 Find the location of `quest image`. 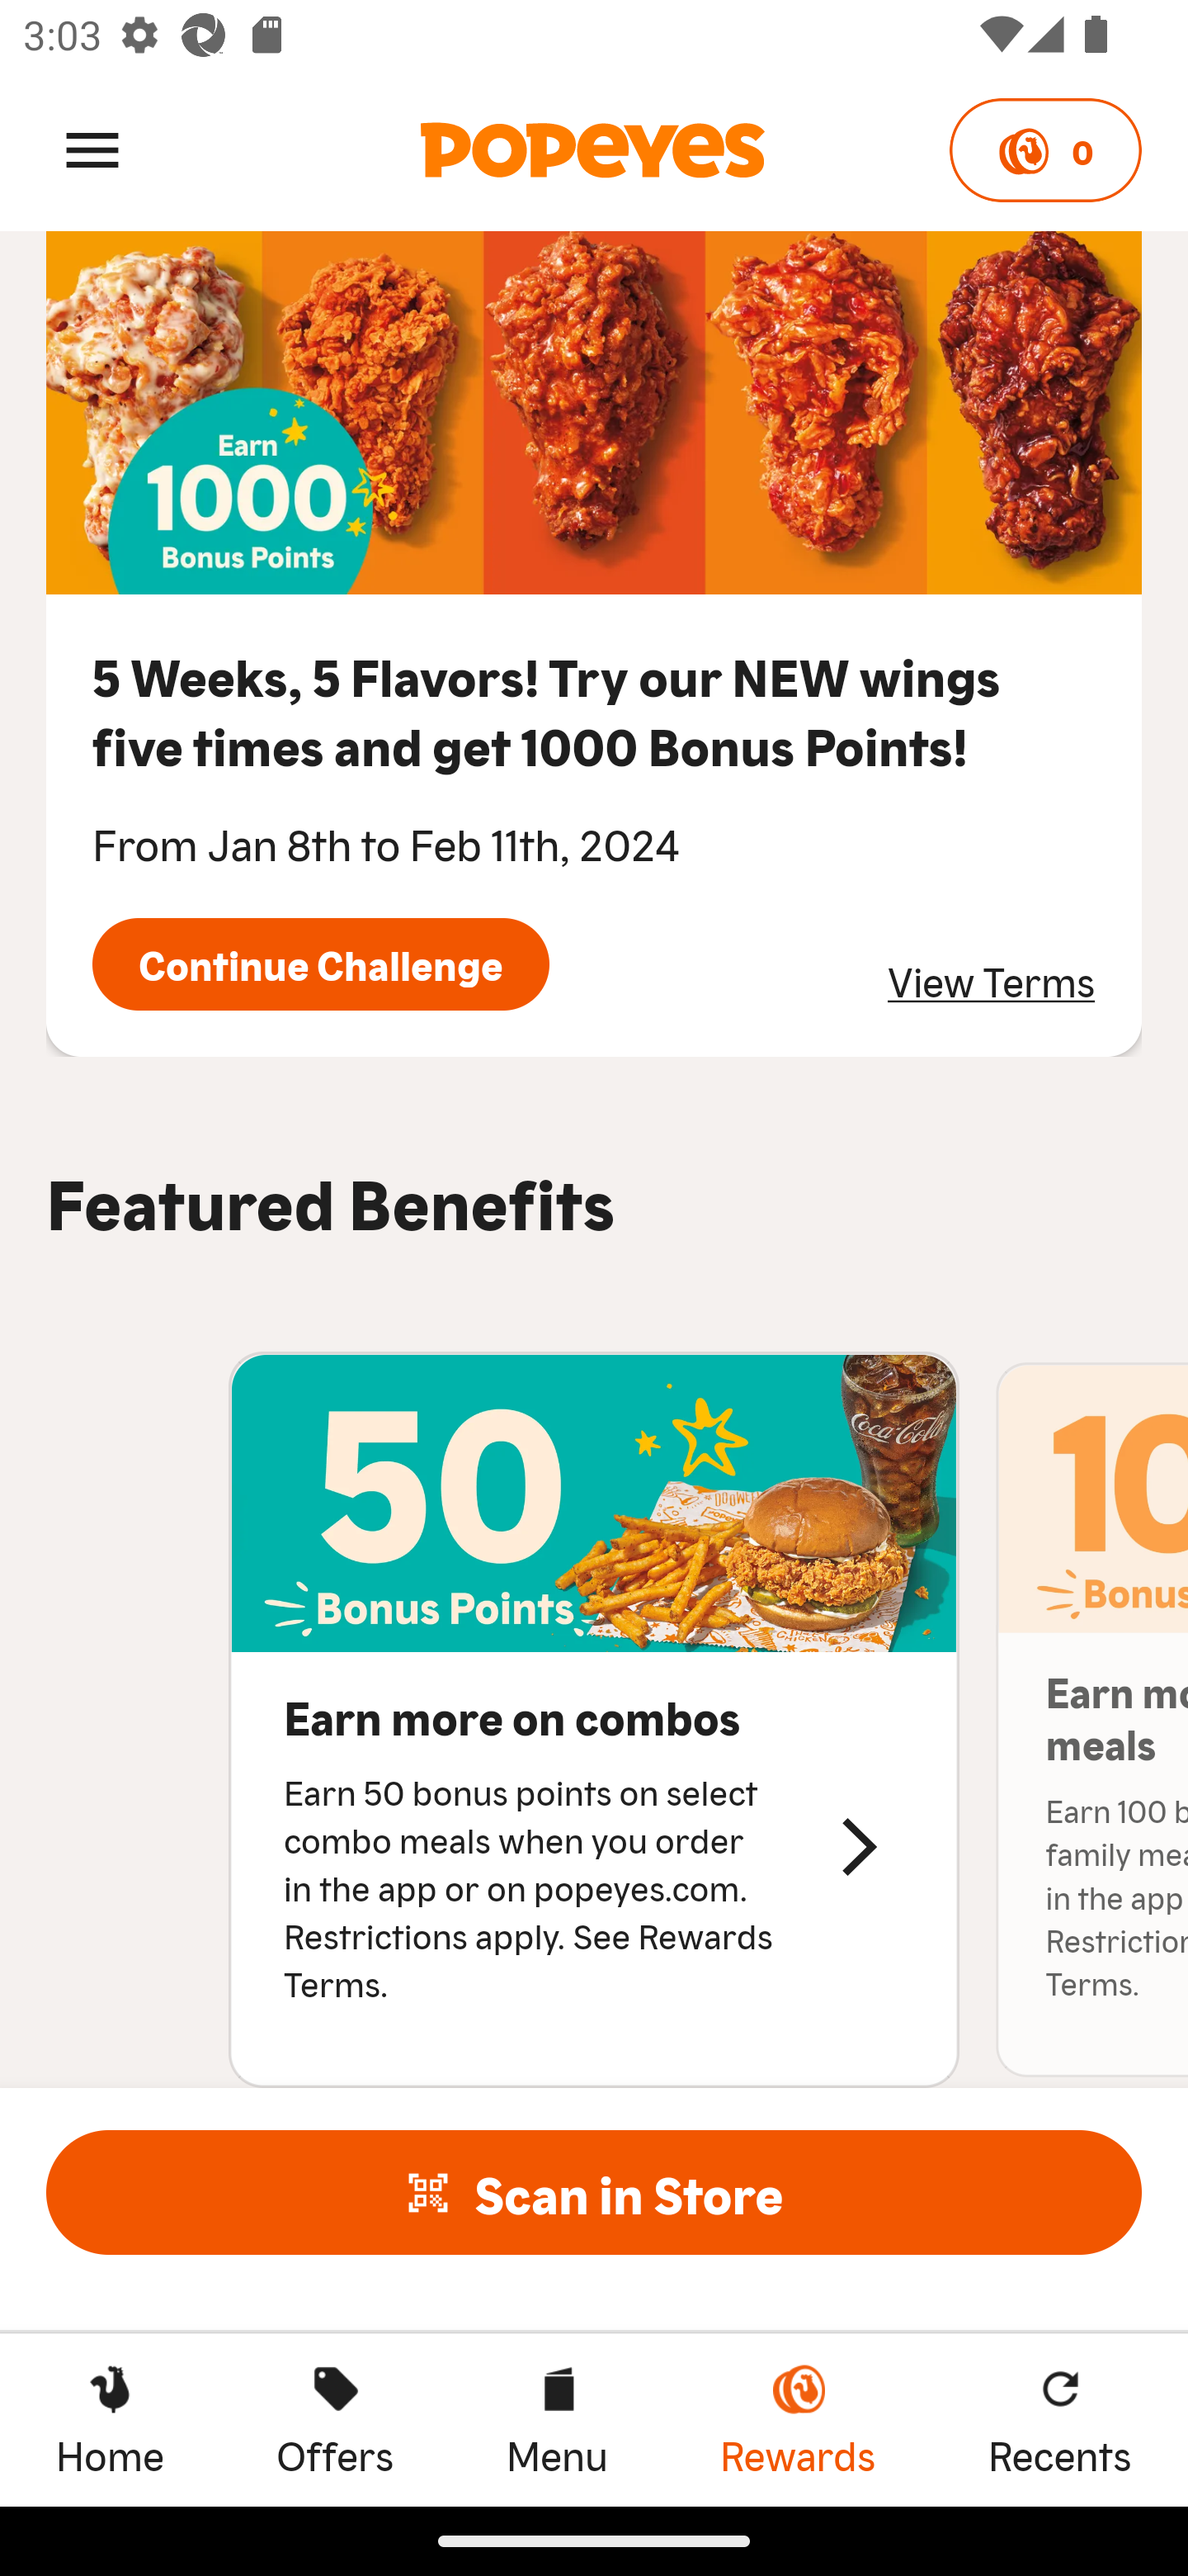

quest image is located at coordinates (594, 413).